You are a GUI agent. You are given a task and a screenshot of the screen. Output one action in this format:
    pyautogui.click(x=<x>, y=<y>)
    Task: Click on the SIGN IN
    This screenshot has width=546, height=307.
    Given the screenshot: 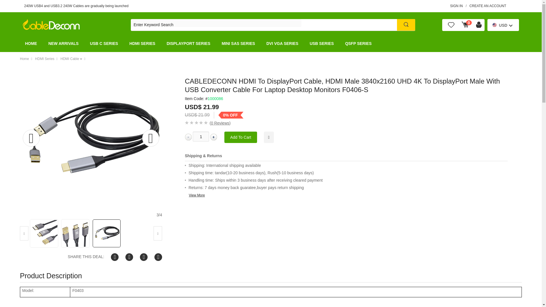 What is the action you would take?
    pyautogui.click(x=456, y=6)
    